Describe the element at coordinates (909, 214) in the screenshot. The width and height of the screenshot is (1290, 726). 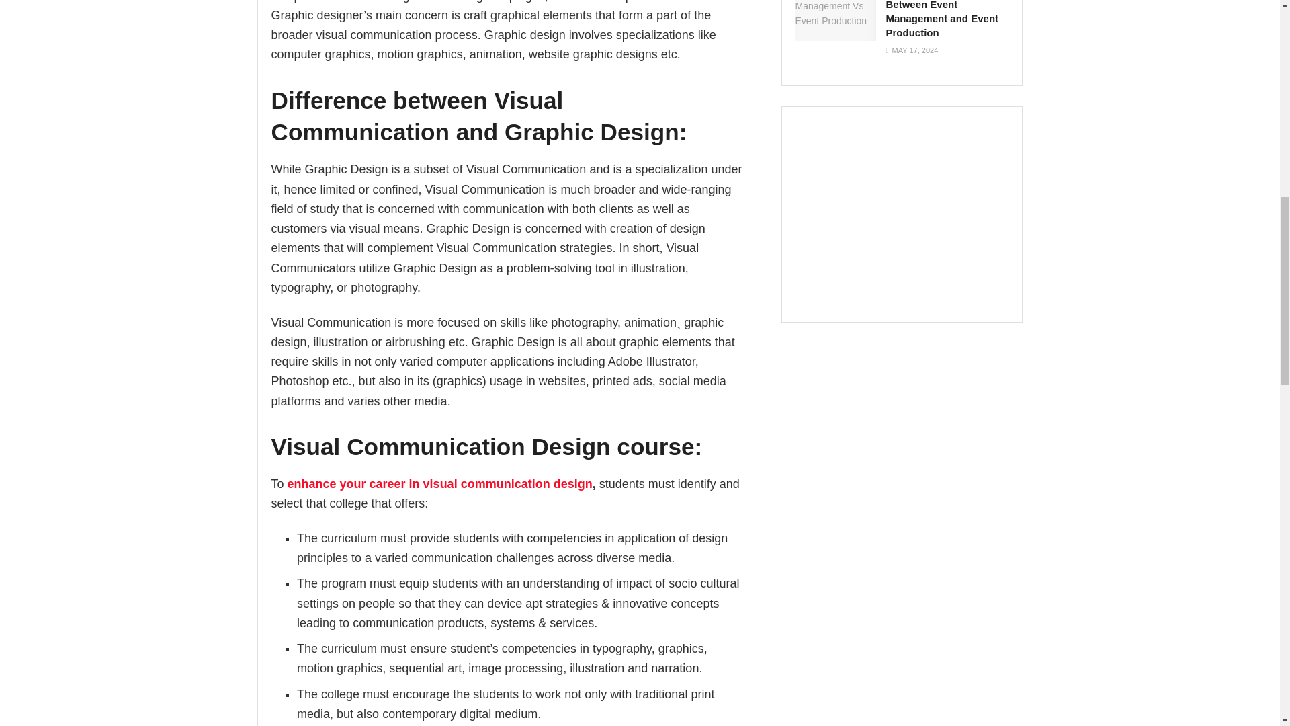
I see `Advertisement` at that location.